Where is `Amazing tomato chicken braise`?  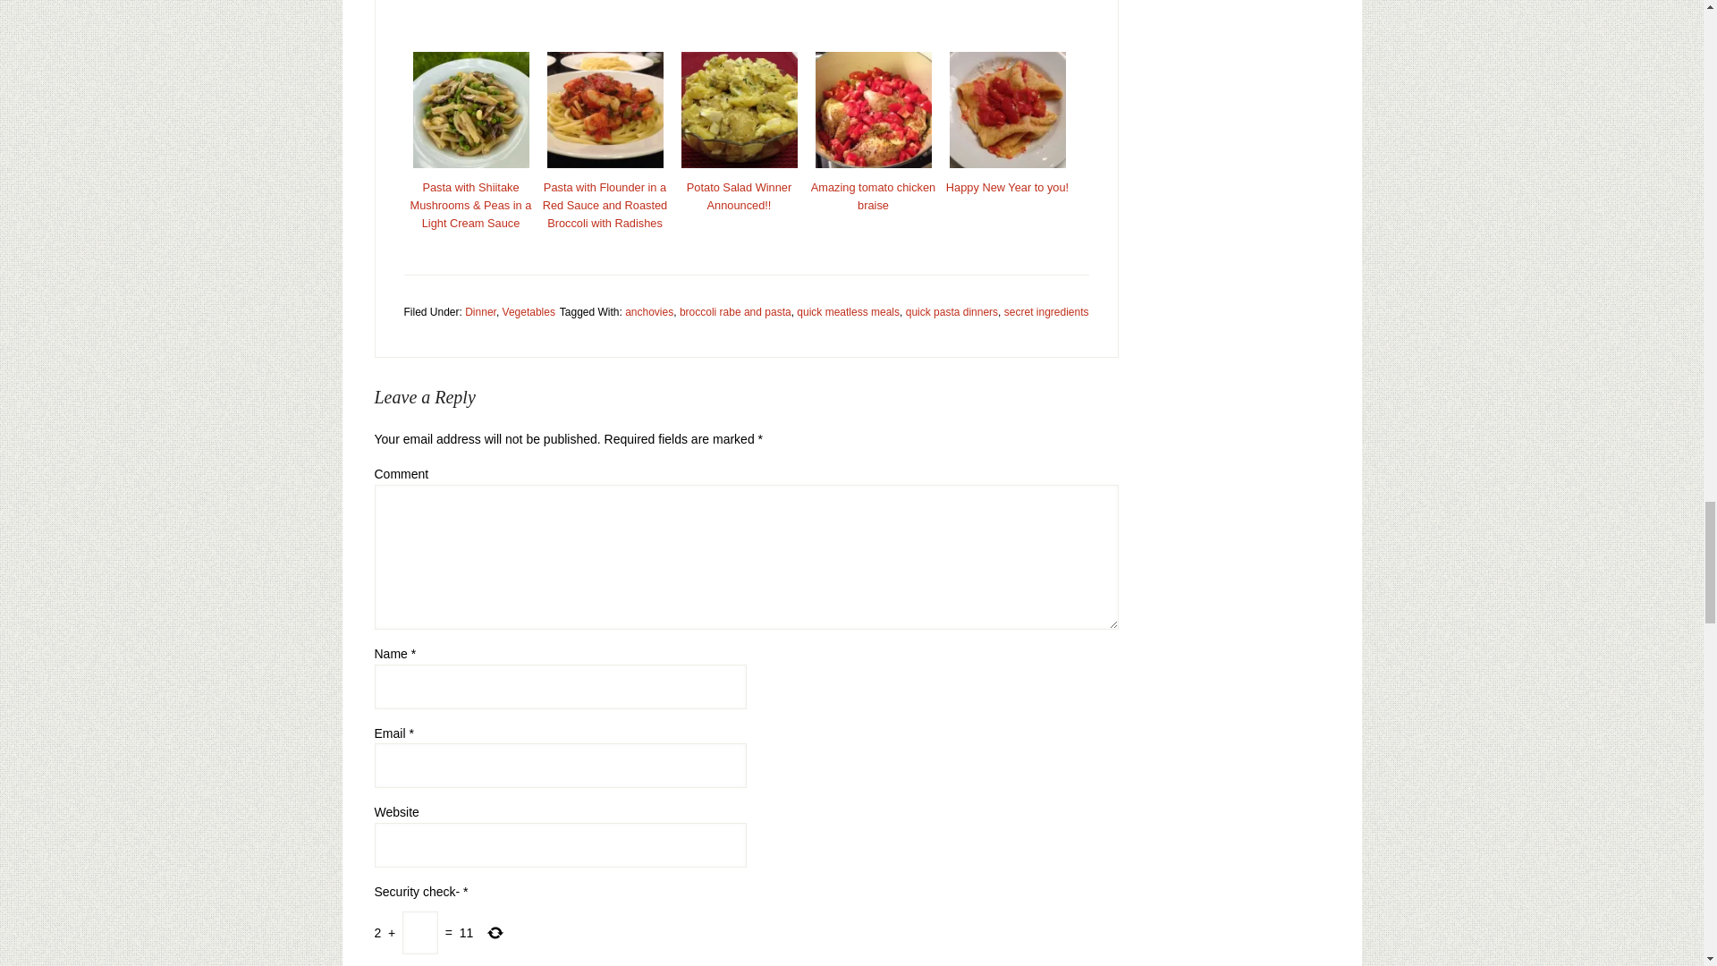
Amazing tomato chicken braise is located at coordinates (873, 195).